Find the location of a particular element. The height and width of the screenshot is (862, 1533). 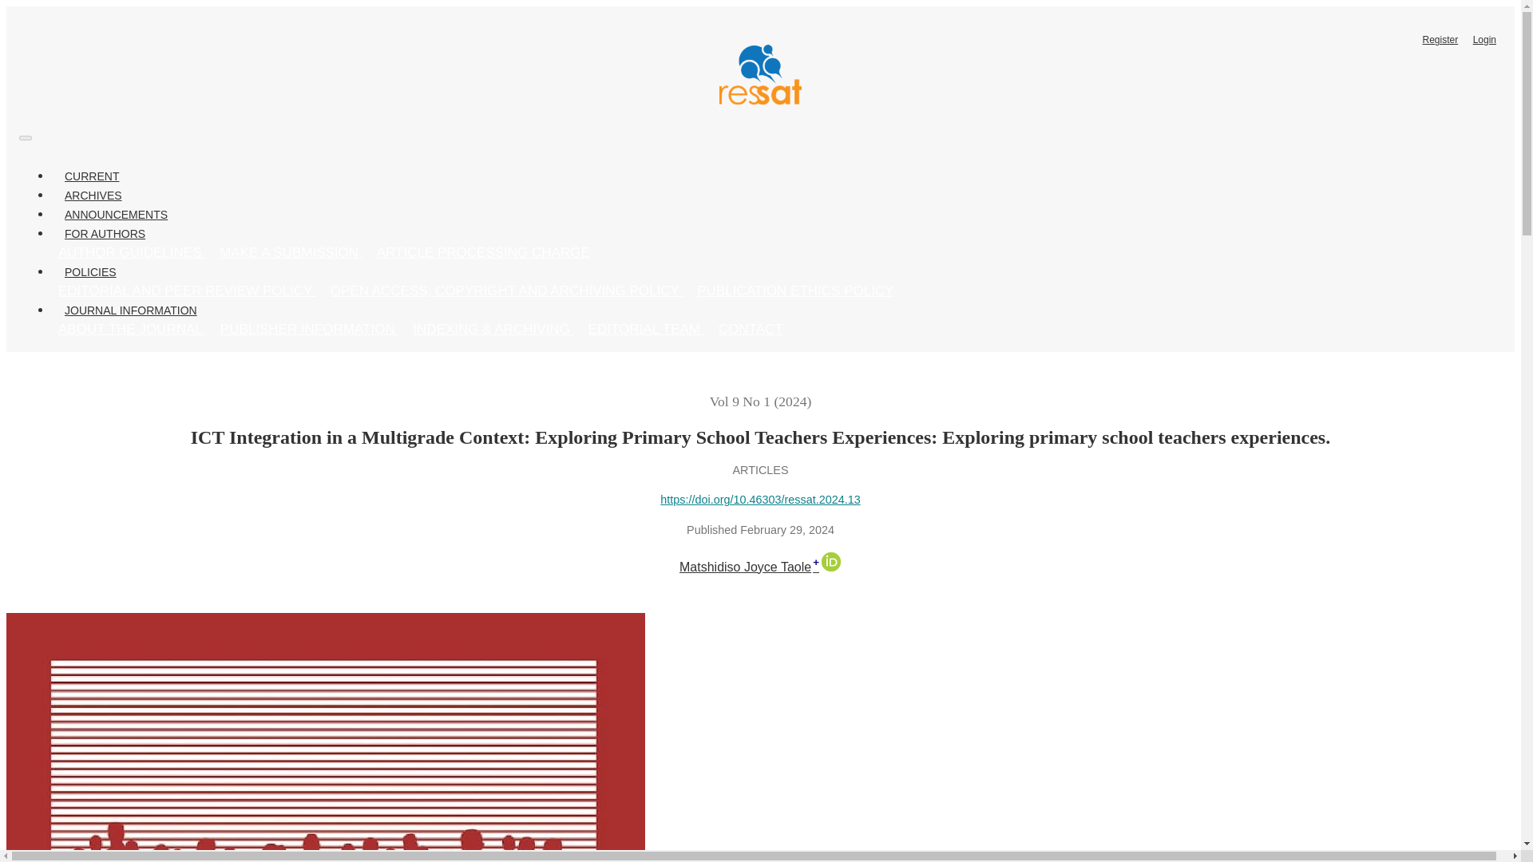

POLICIES is located at coordinates (90, 272).